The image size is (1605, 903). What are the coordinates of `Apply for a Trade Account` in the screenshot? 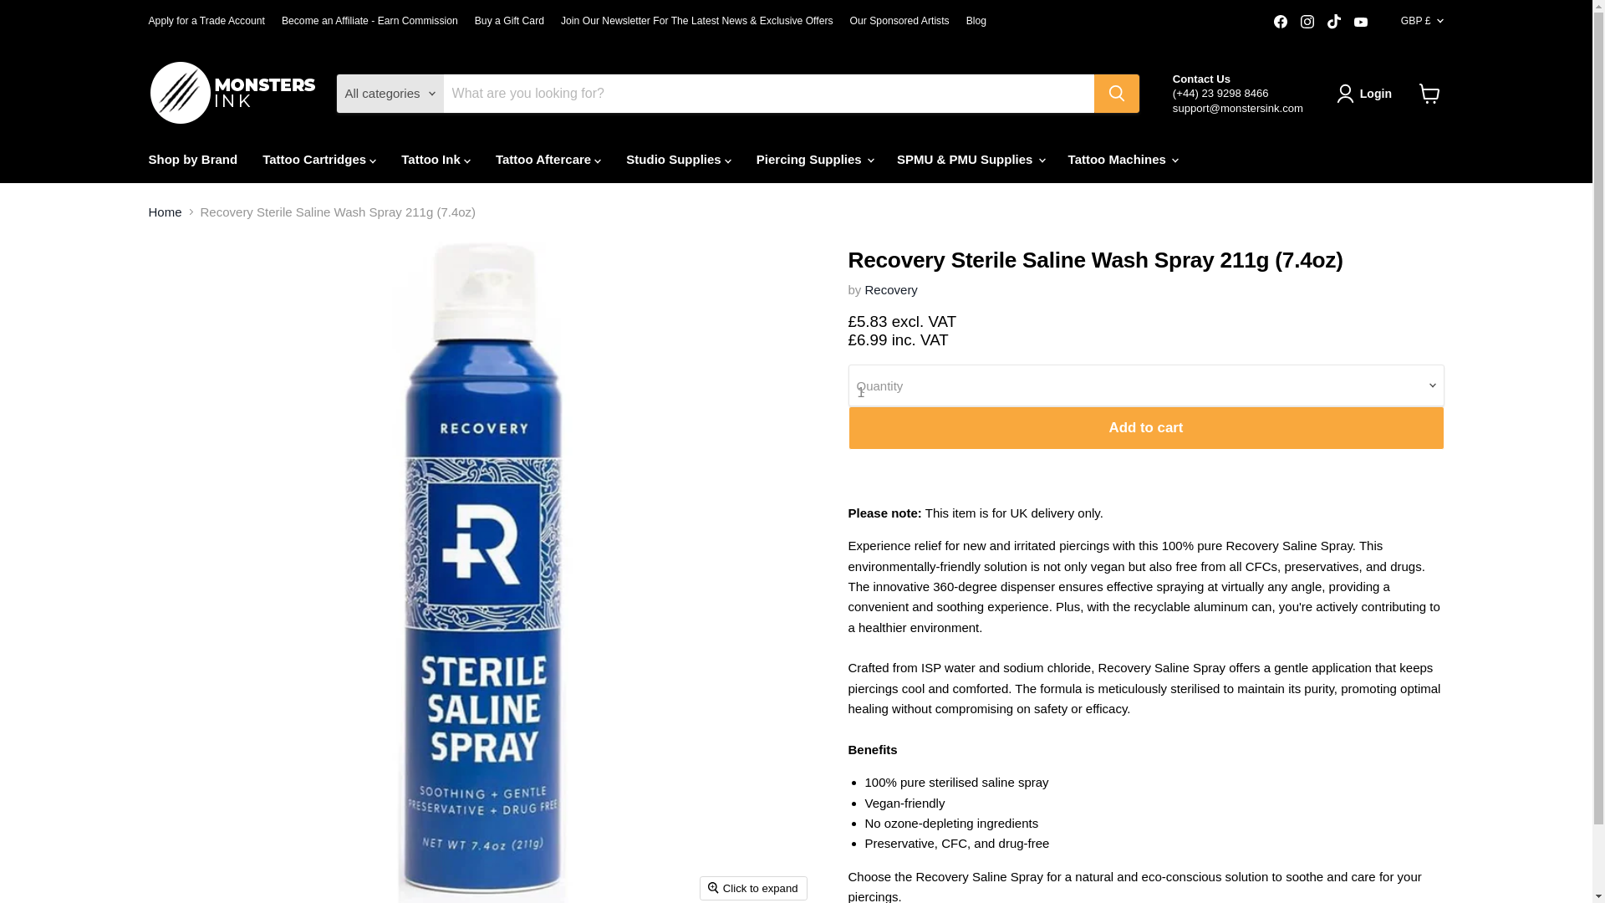 It's located at (206, 21).